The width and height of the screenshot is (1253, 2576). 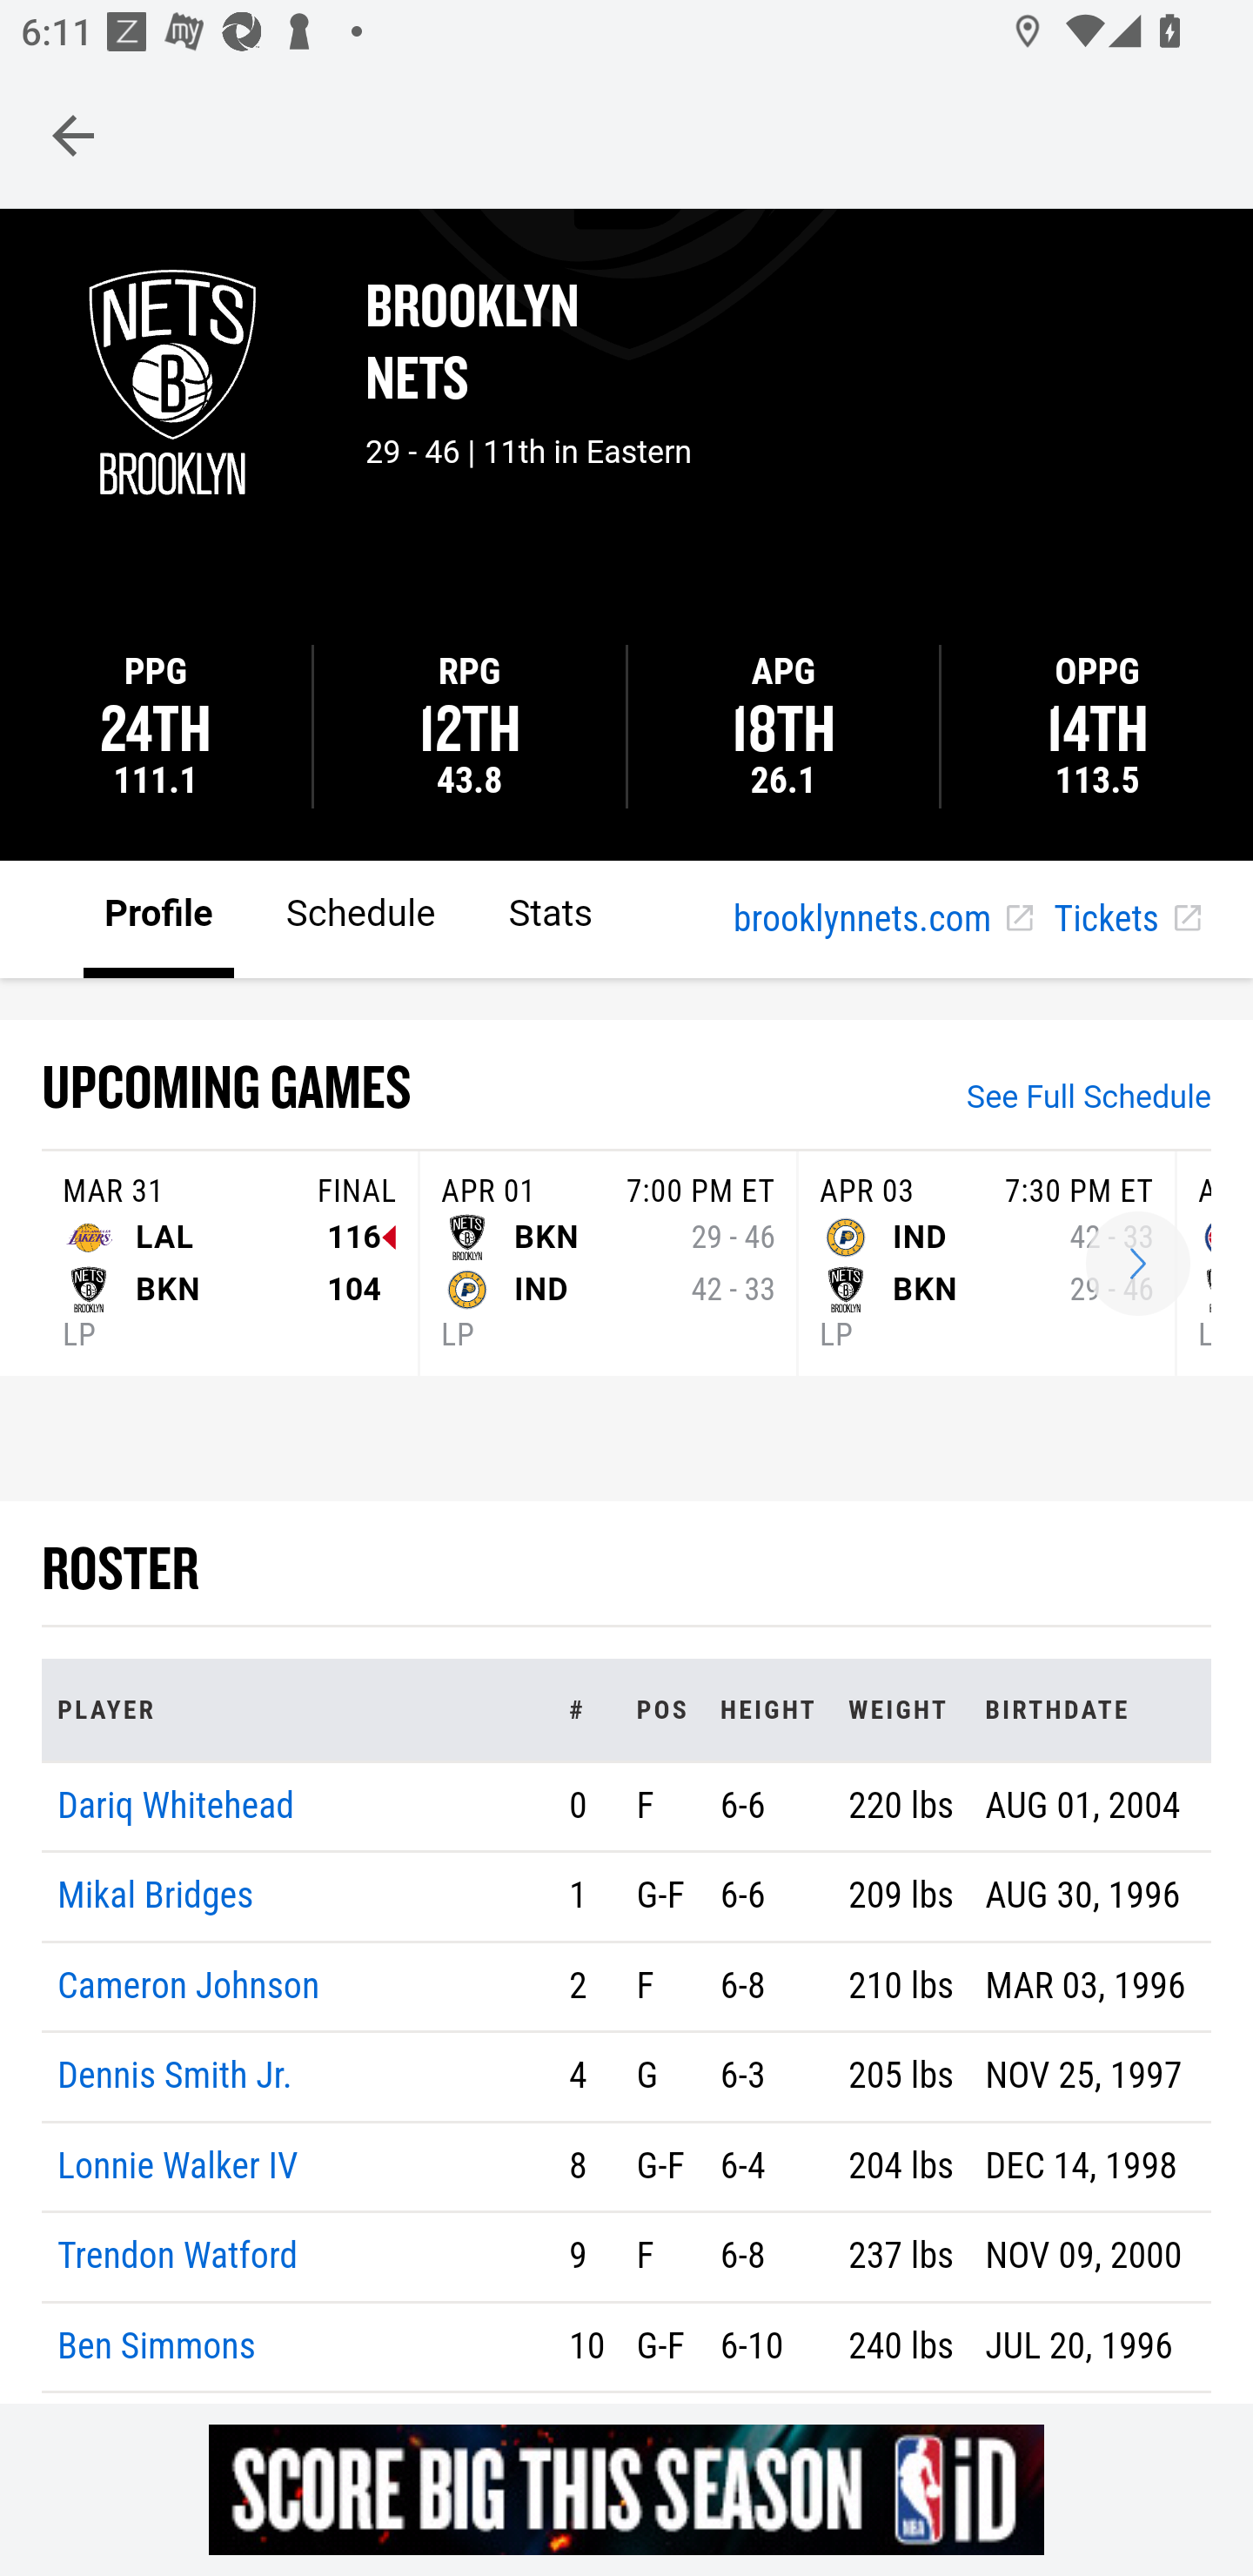 I want to click on Lonnie Walker IV, so click(x=179, y=2165).